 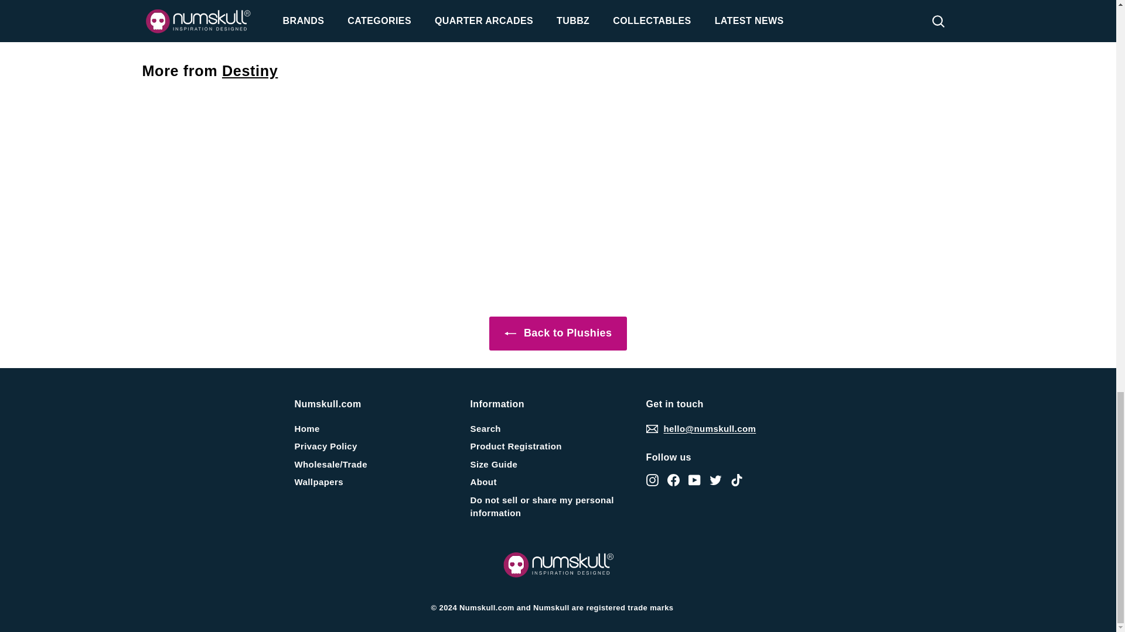 I want to click on Numskull.com on YouTube, so click(x=694, y=480).